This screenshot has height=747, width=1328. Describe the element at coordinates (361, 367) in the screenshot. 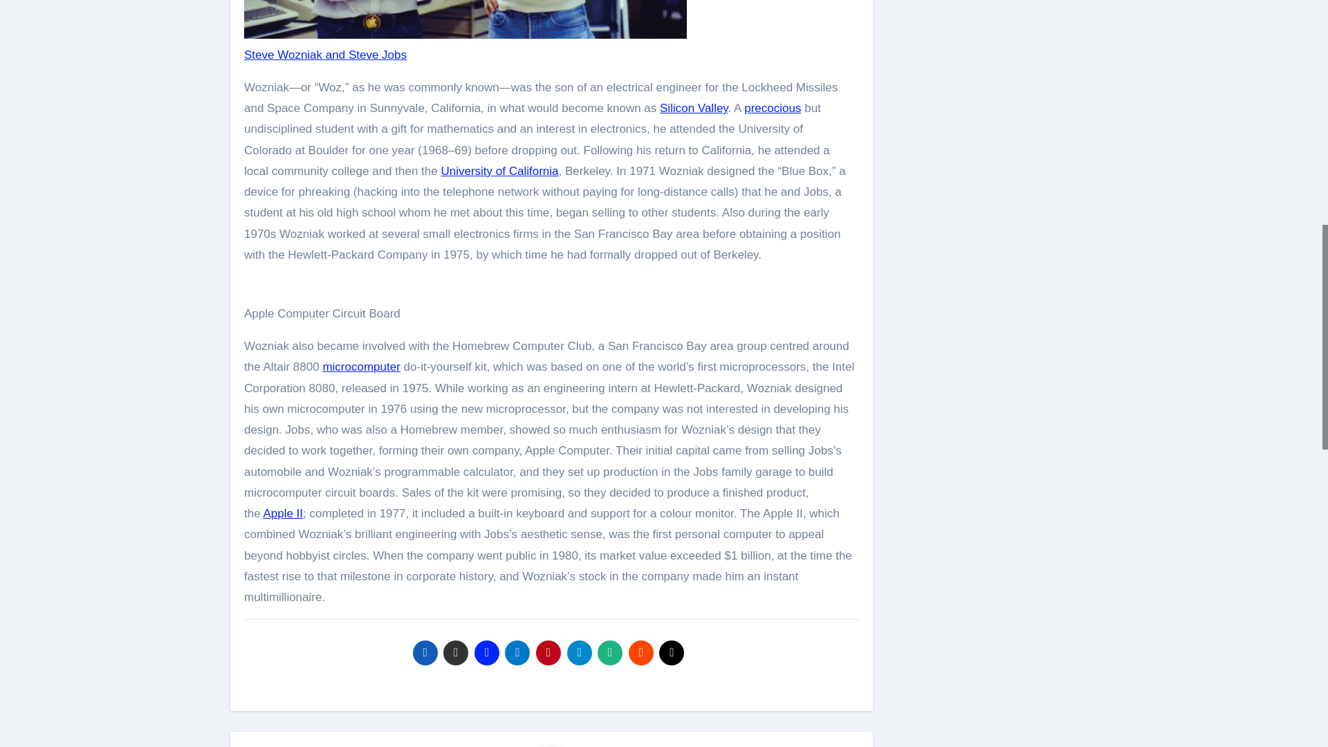

I see `microcomputer` at that location.